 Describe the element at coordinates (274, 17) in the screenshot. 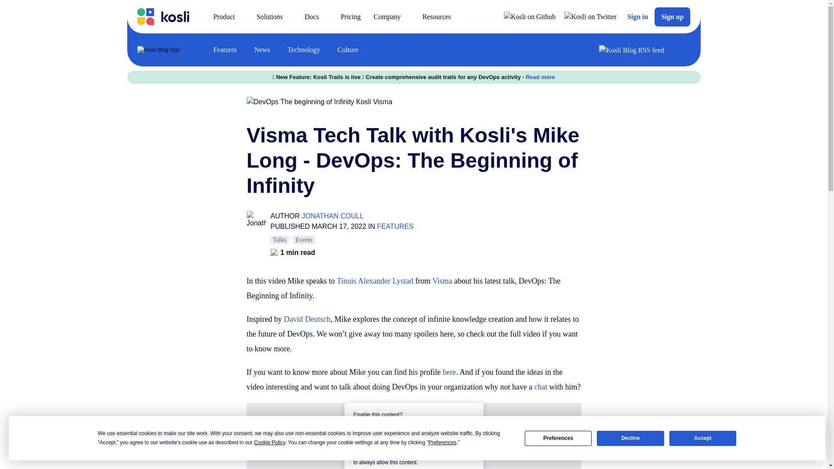

I see `Solutions` at that location.